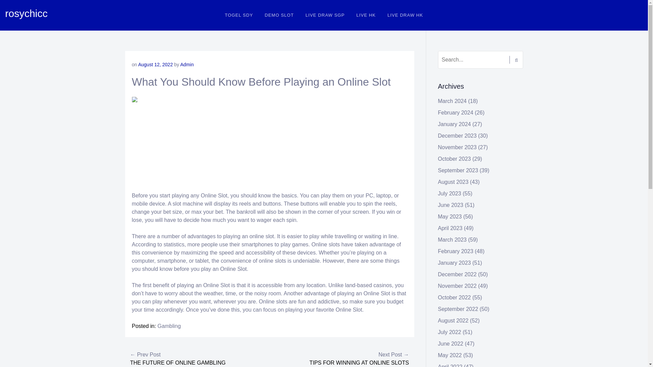 The image size is (653, 367). What do you see at coordinates (451, 205) in the screenshot?
I see `June 2023` at bounding box center [451, 205].